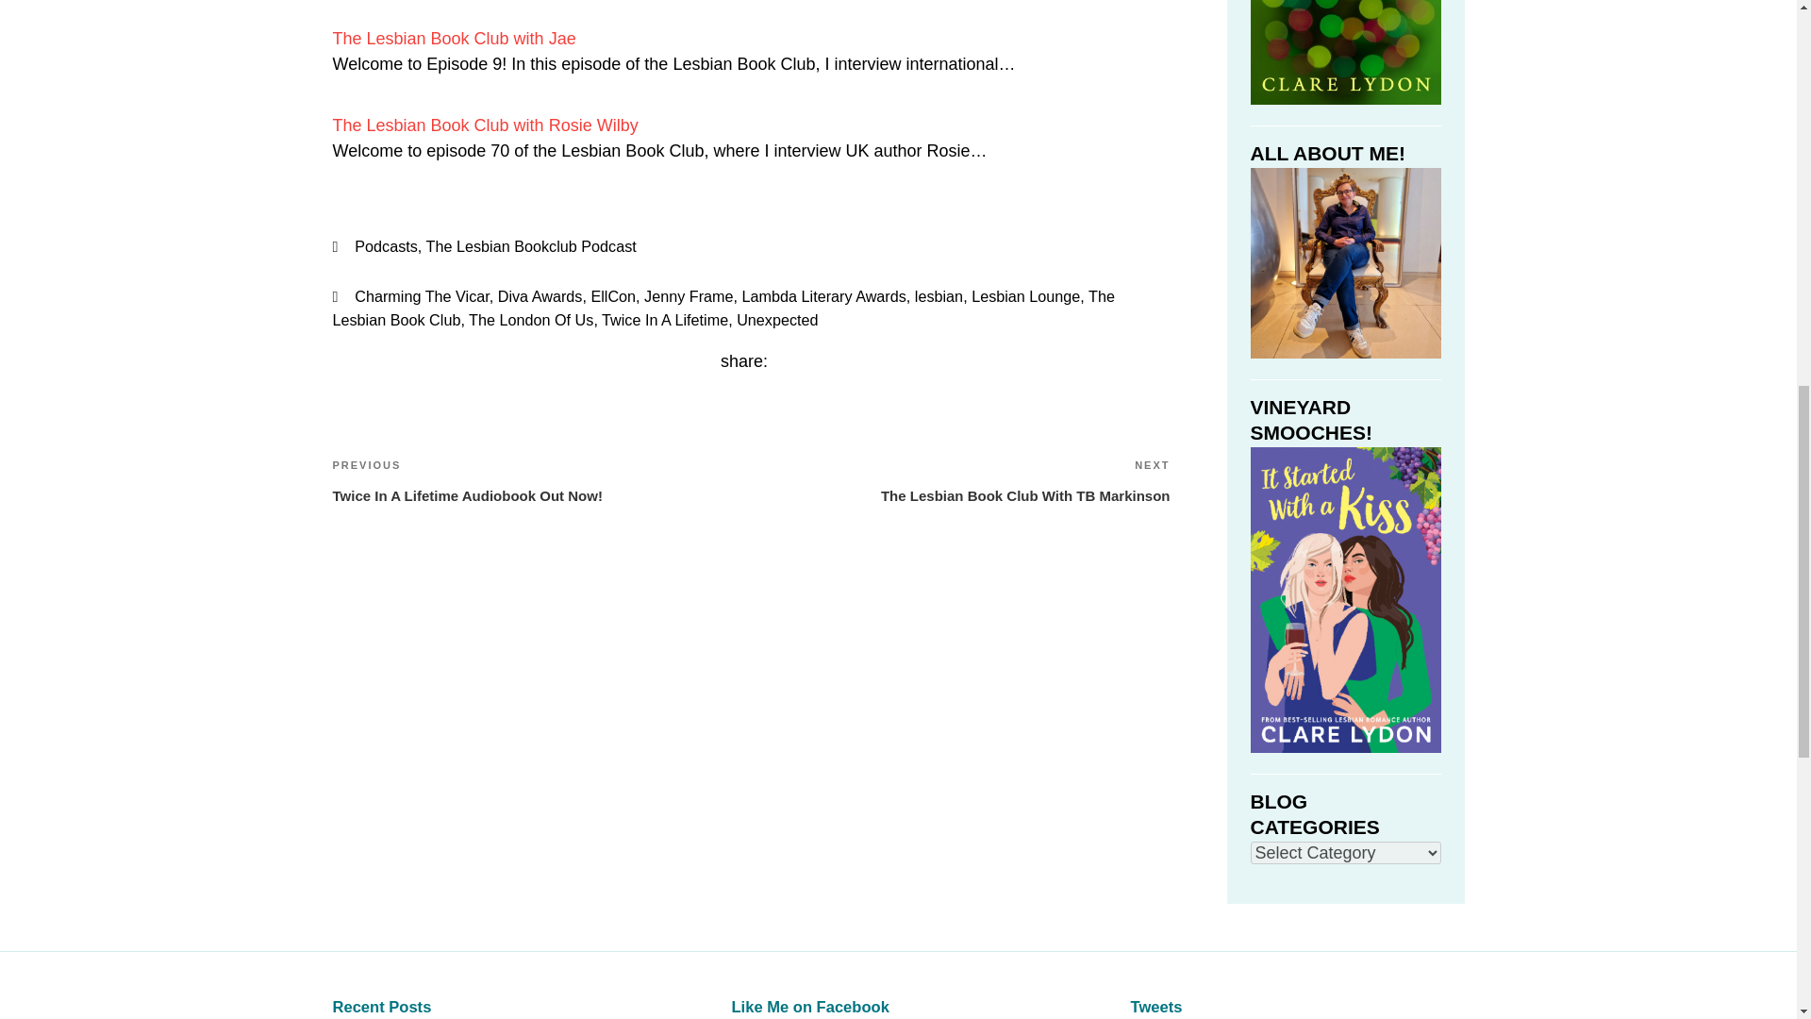 This screenshot has width=1811, height=1019. What do you see at coordinates (387, 245) in the screenshot?
I see `Podcasts` at bounding box center [387, 245].